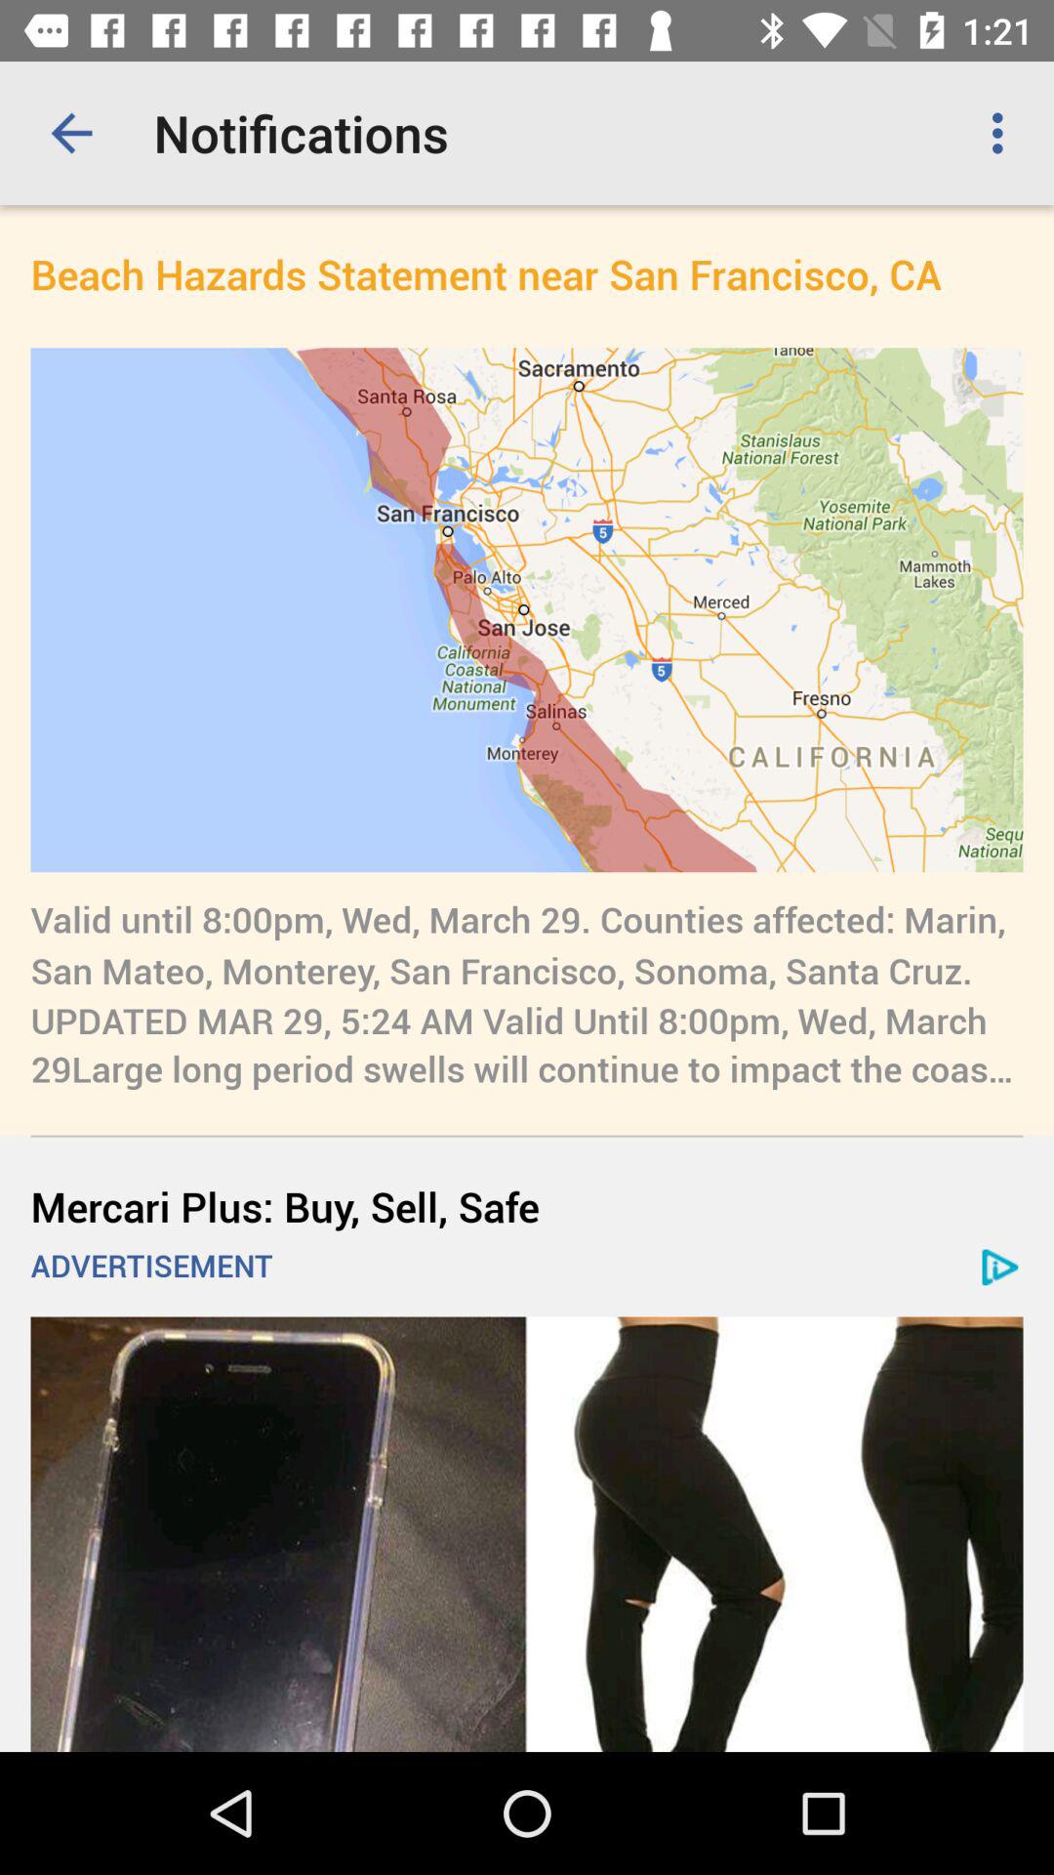  I want to click on turn on icon below the valid until 8 item, so click(527, 1205).